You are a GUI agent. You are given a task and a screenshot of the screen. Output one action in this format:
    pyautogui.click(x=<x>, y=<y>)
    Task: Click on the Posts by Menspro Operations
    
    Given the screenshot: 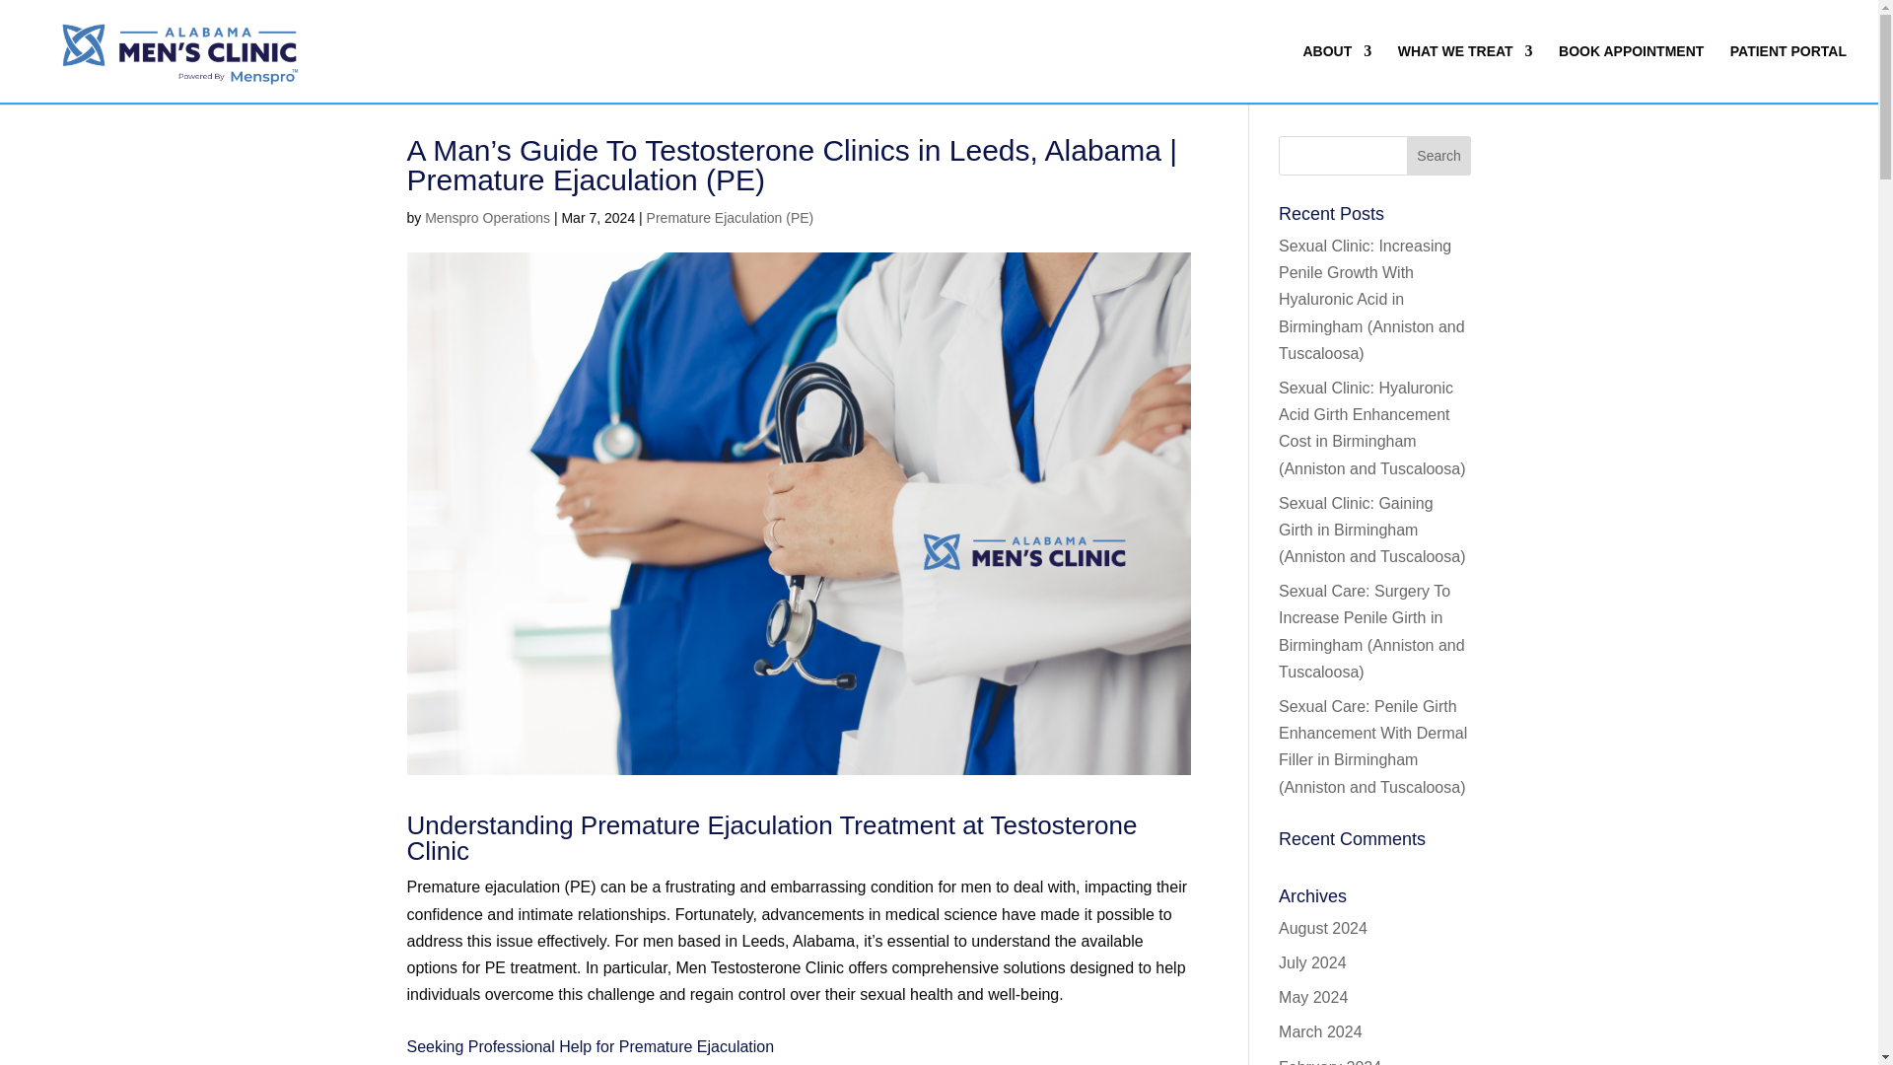 What is the action you would take?
    pyautogui.click(x=487, y=217)
    